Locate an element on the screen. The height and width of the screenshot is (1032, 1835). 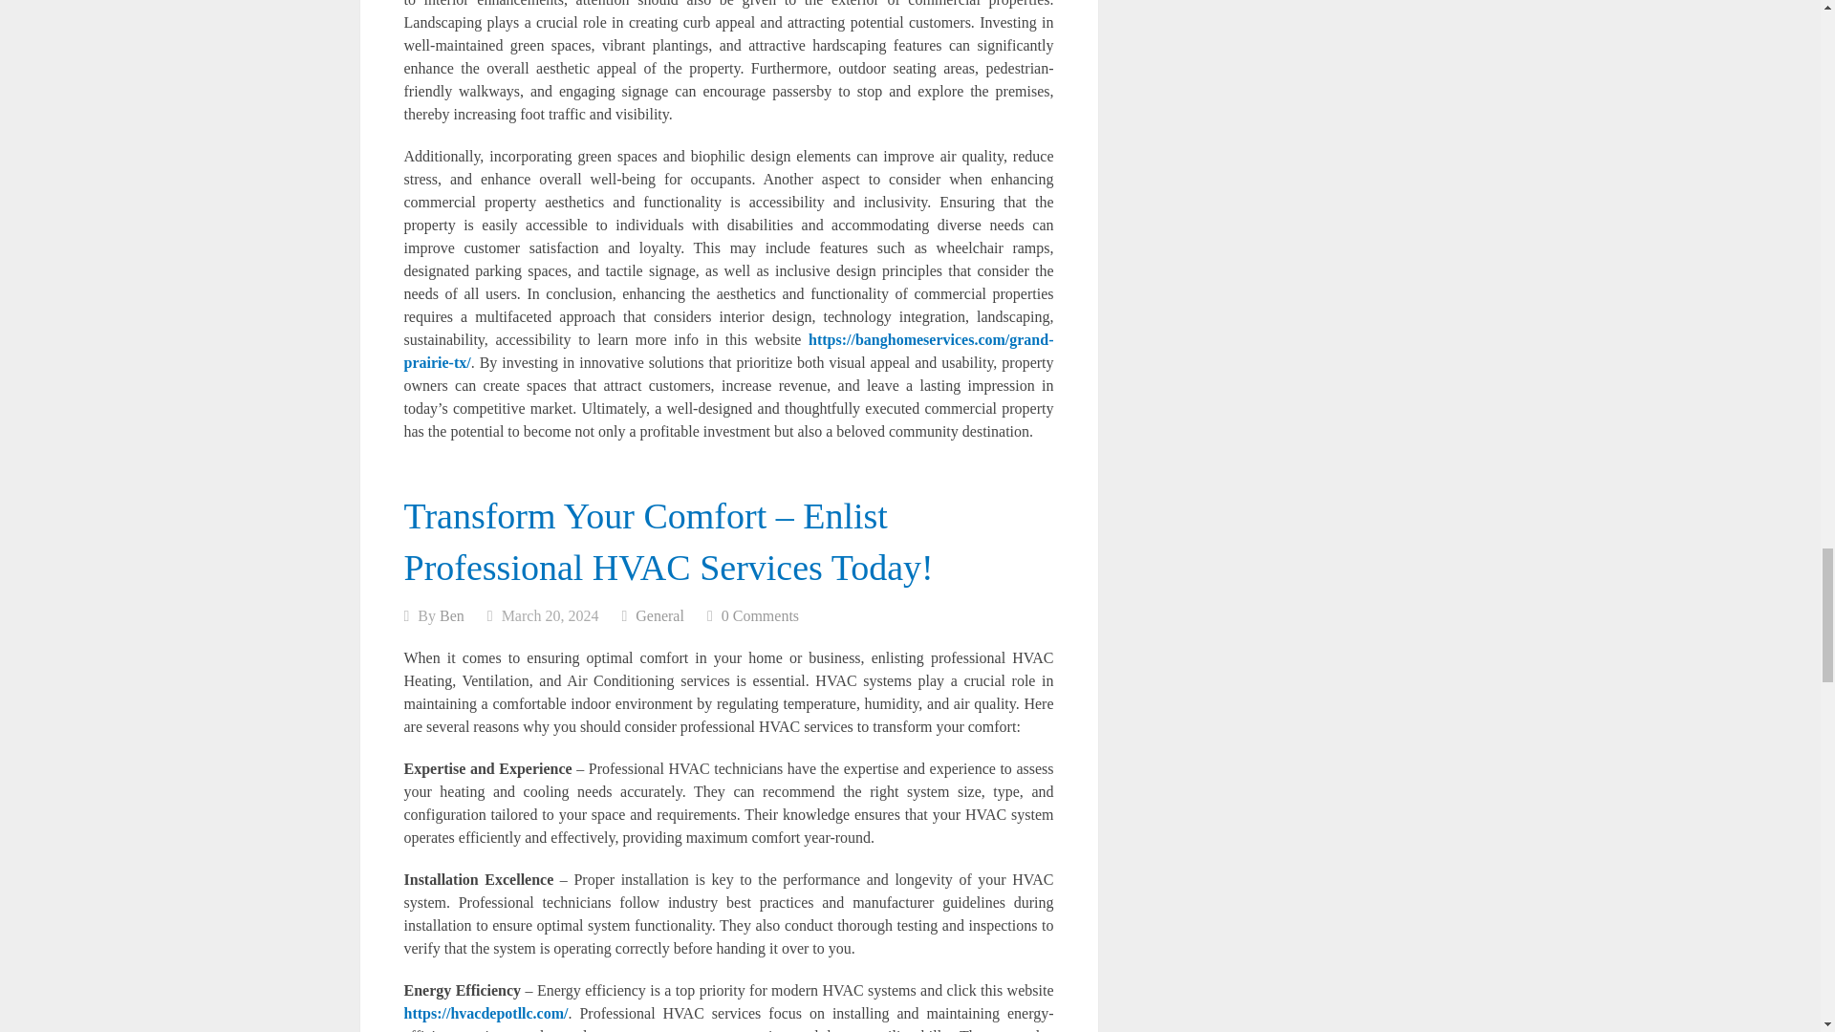
0 Comments is located at coordinates (759, 615).